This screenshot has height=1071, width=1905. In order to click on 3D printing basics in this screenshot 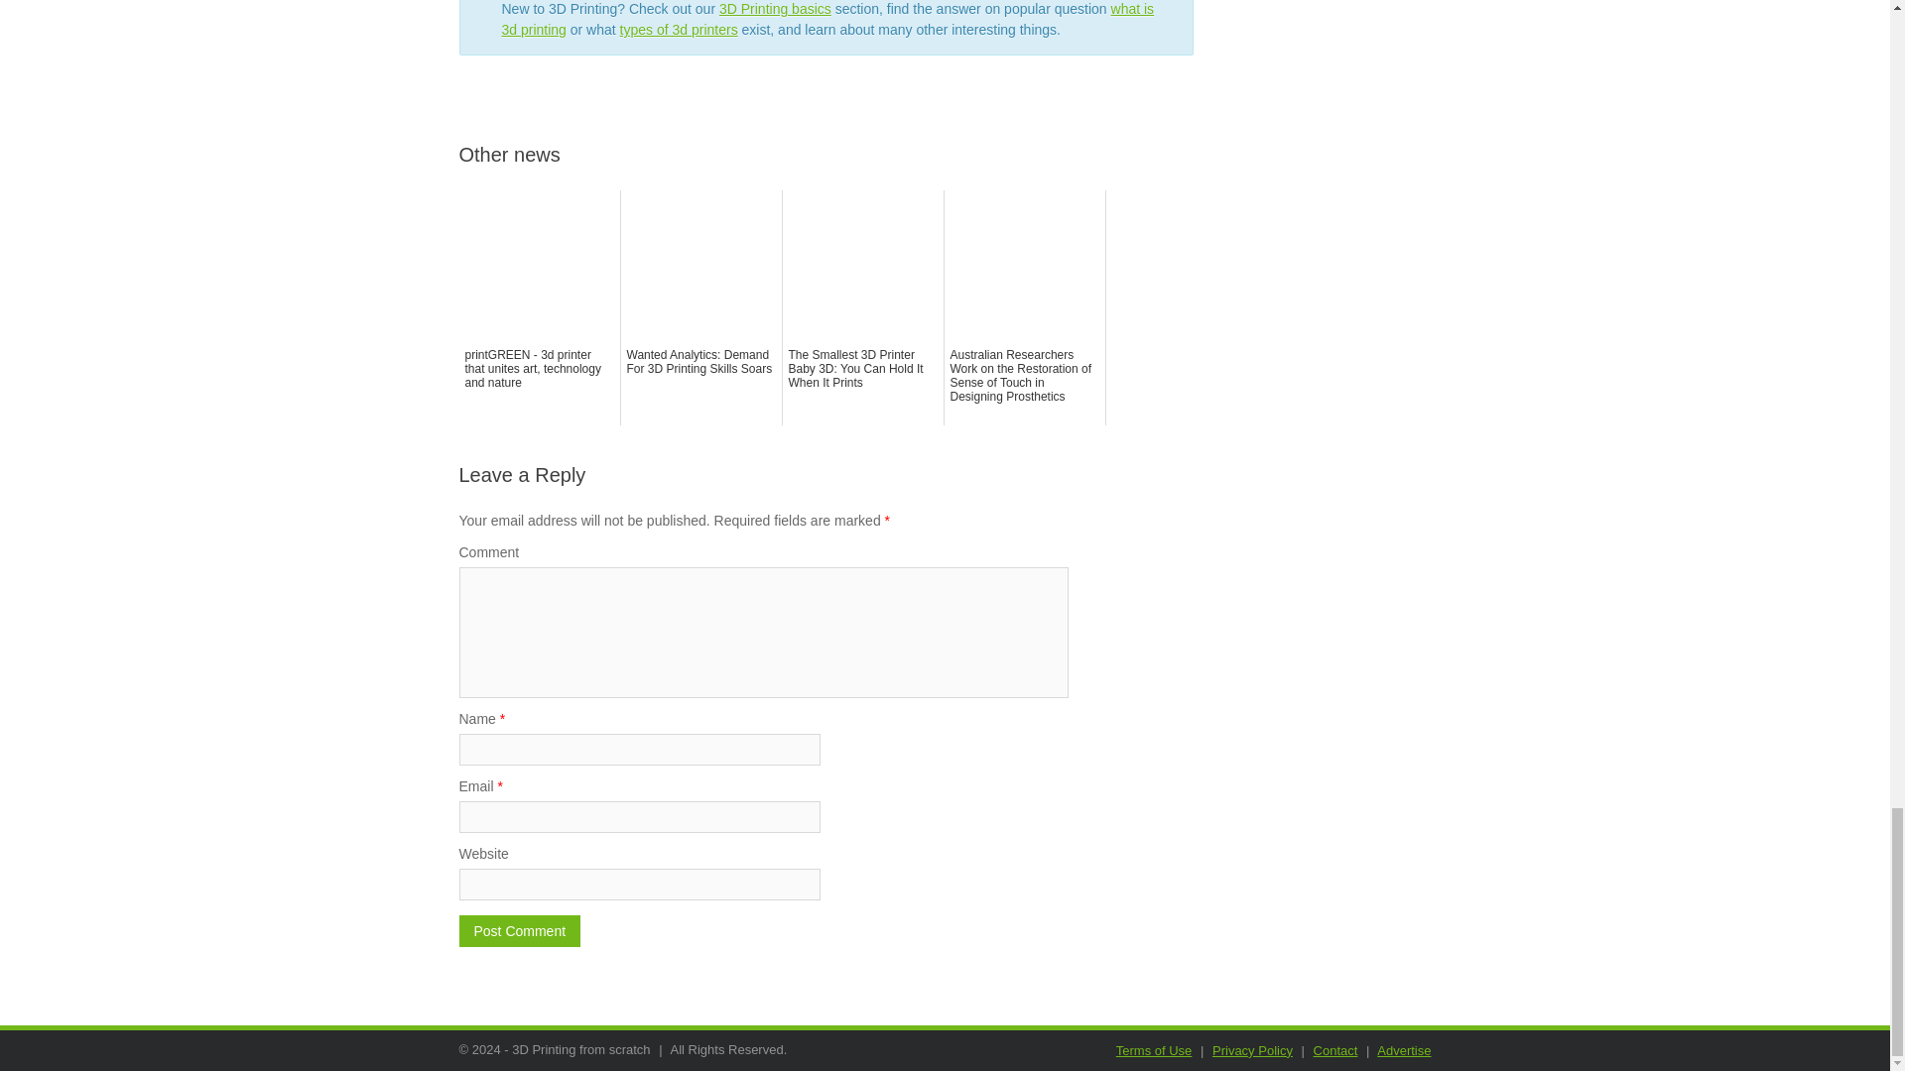, I will do `click(775, 9)`.